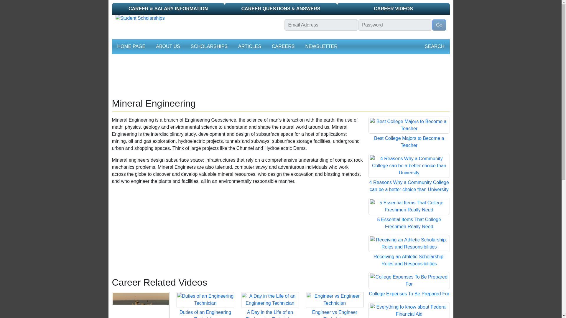  I want to click on SCHOLARSHIPS, so click(209, 47).